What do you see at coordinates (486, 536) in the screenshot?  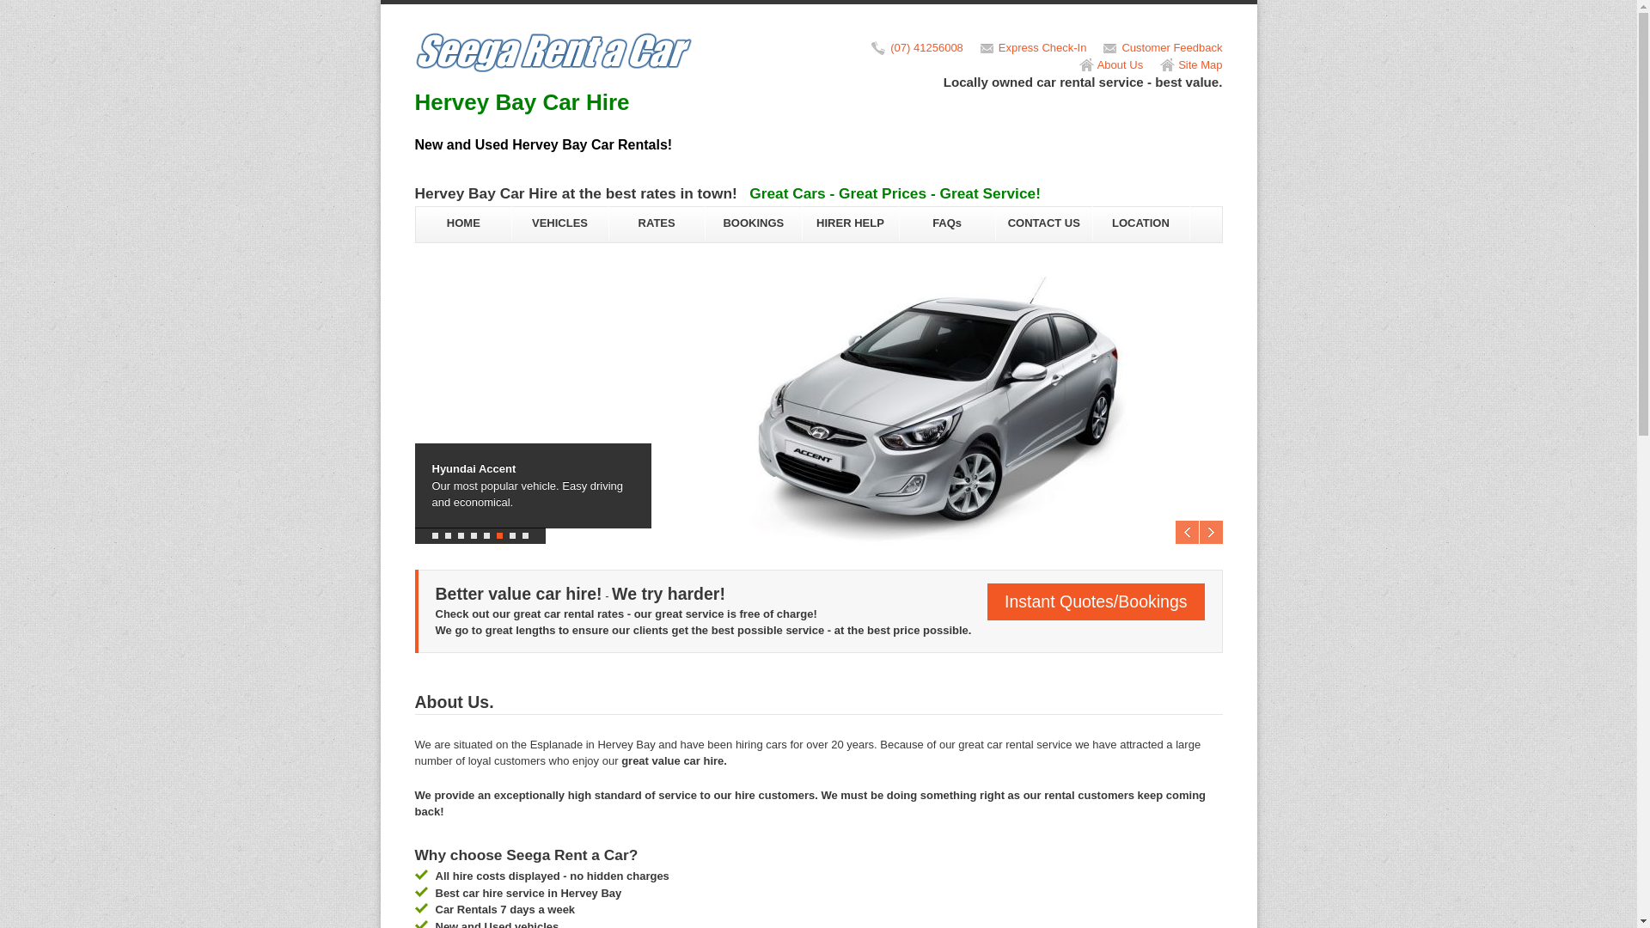 I see `5` at bounding box center [486, 536].